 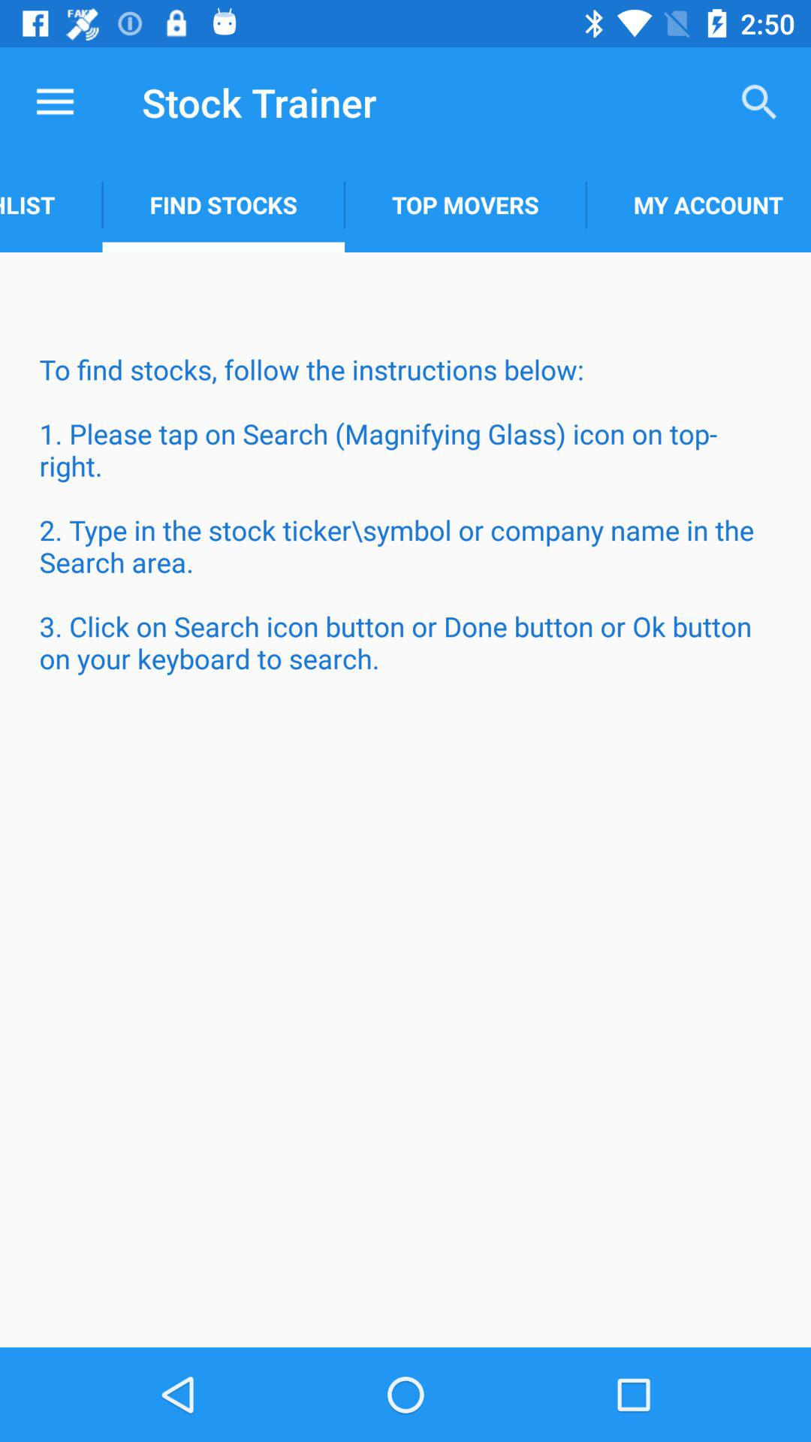 What do you see at coordinates (55, 102) in the screenshot?
I see `click the item above the watchlist item` at bounding box center [55, 102].